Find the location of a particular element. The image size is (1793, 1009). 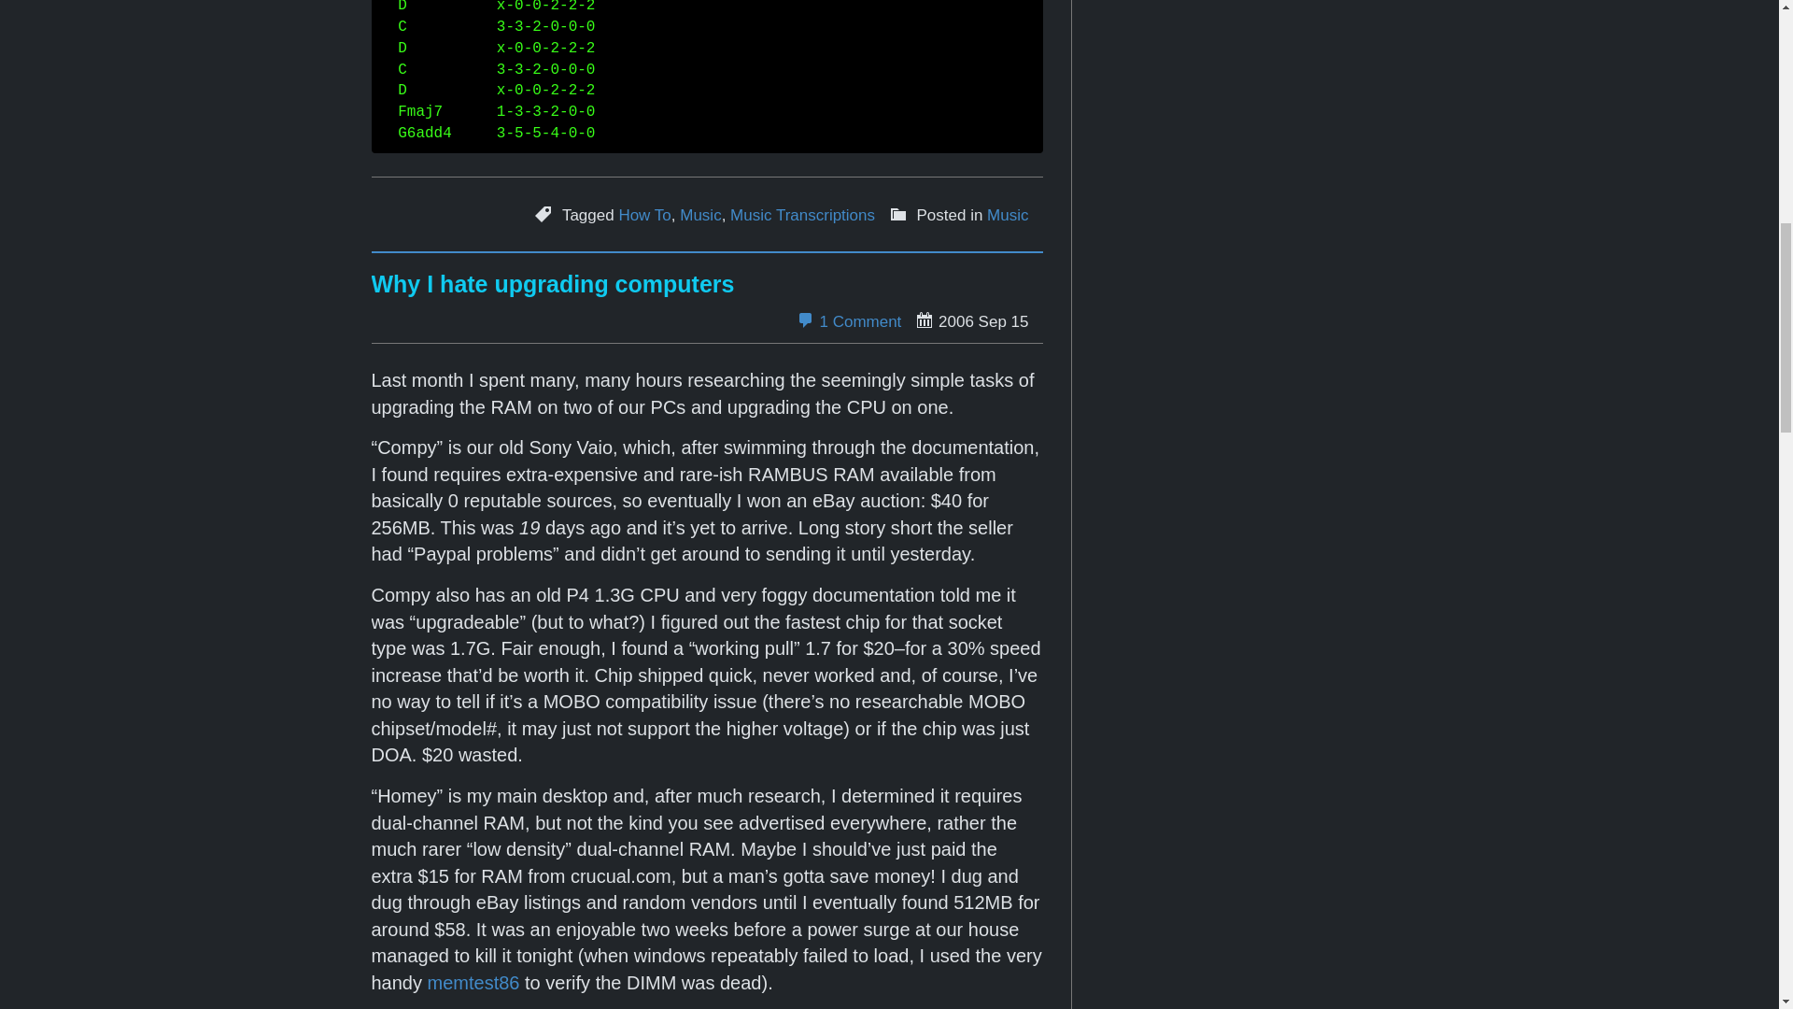

1 Comment is located at coordinates (848, 321).